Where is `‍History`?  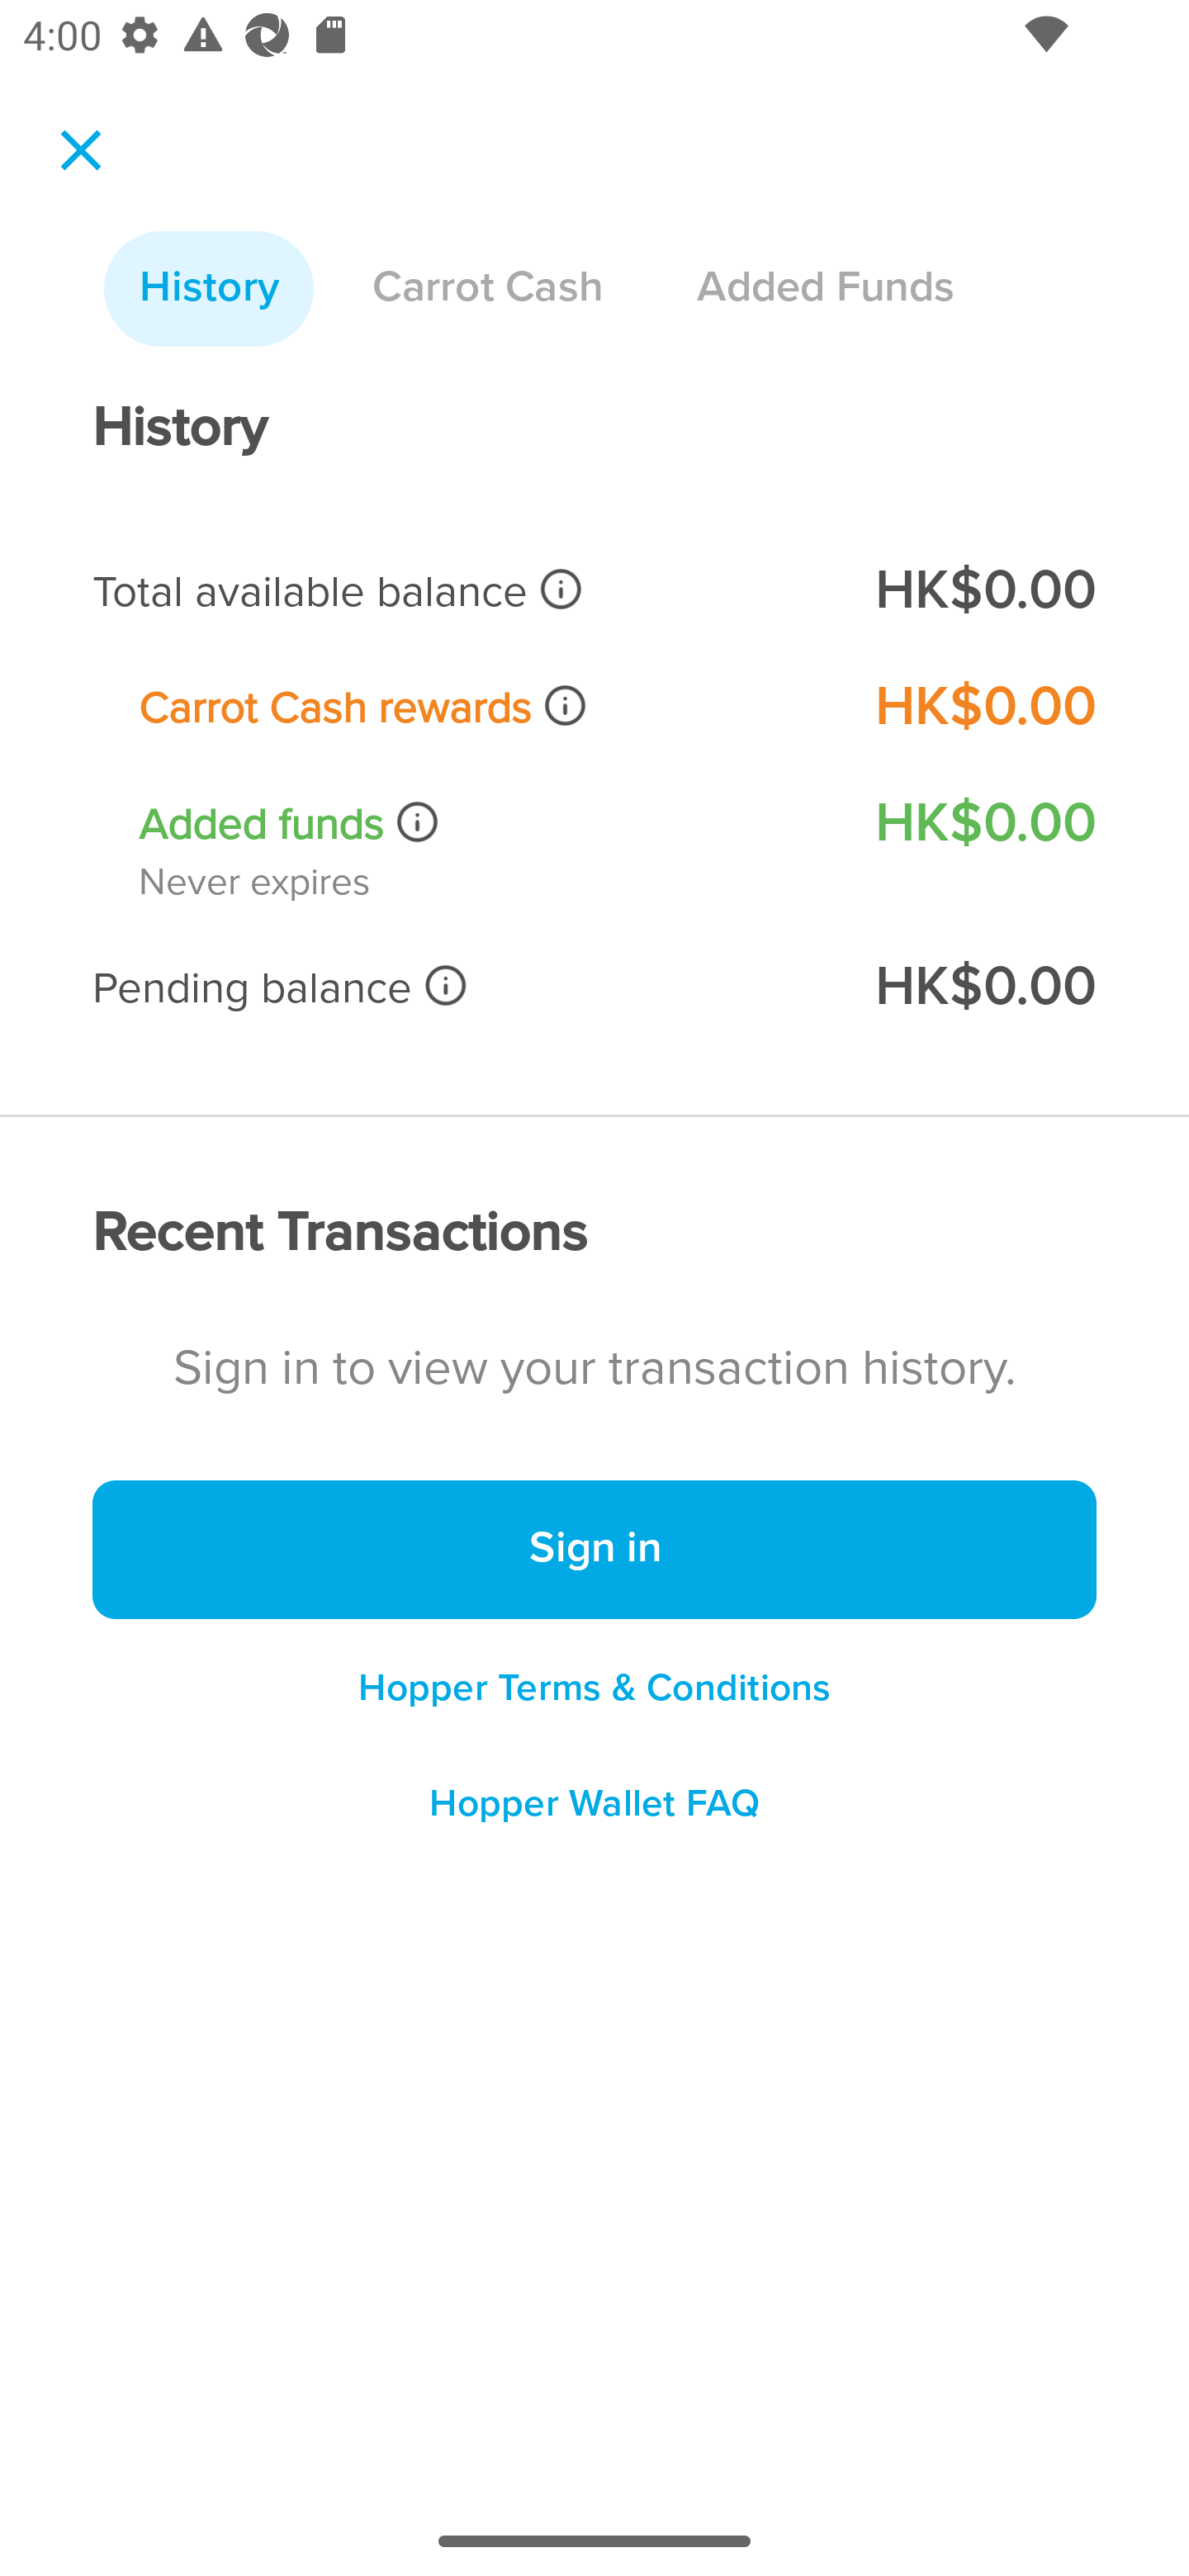 ‍History is located at coordinates (209, 289).